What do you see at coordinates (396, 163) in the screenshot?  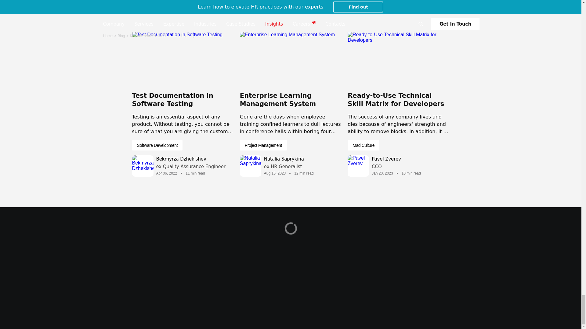 I see `Pavel Zverev` at bounding box center [396, 163].